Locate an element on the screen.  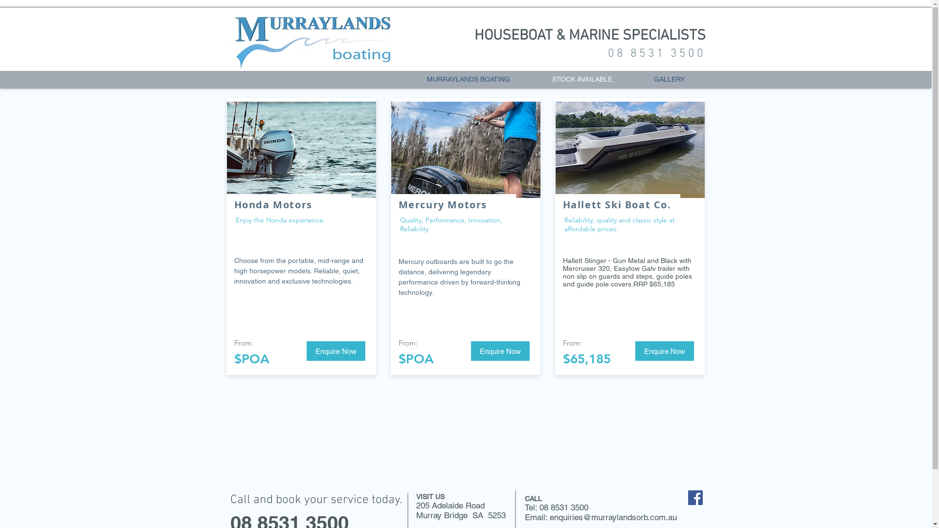
enquiries@murraylandsorb.com.au is located at coordinates (613, 517).